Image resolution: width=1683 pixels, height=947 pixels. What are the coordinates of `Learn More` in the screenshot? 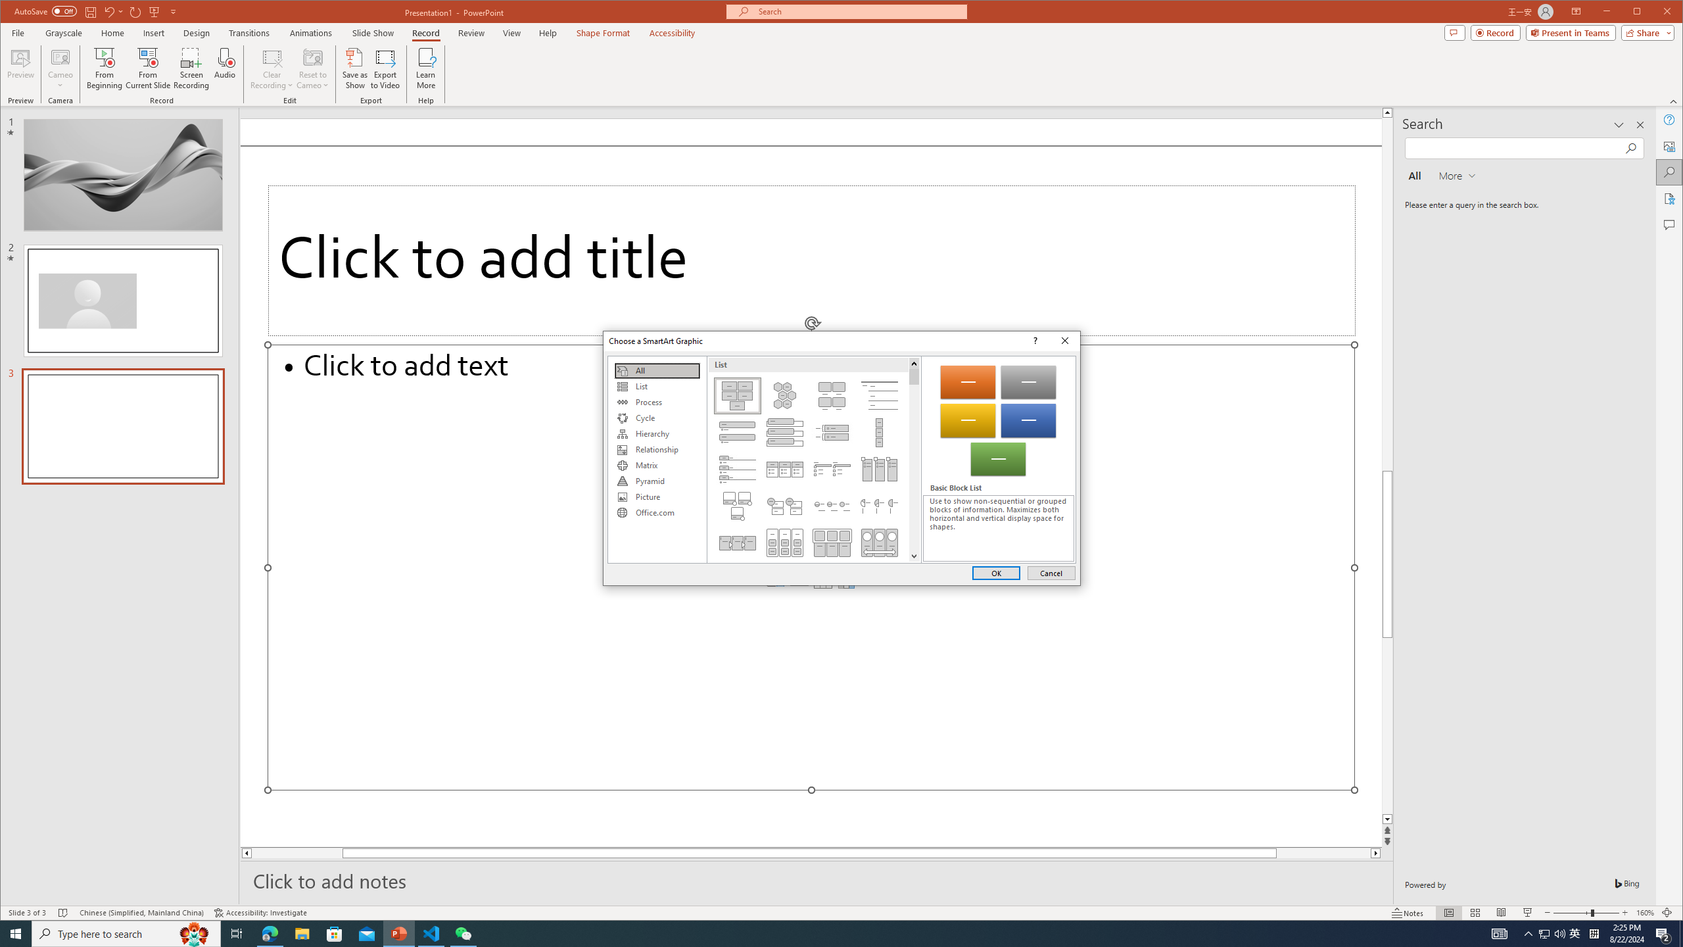 It's located at (426, 68).